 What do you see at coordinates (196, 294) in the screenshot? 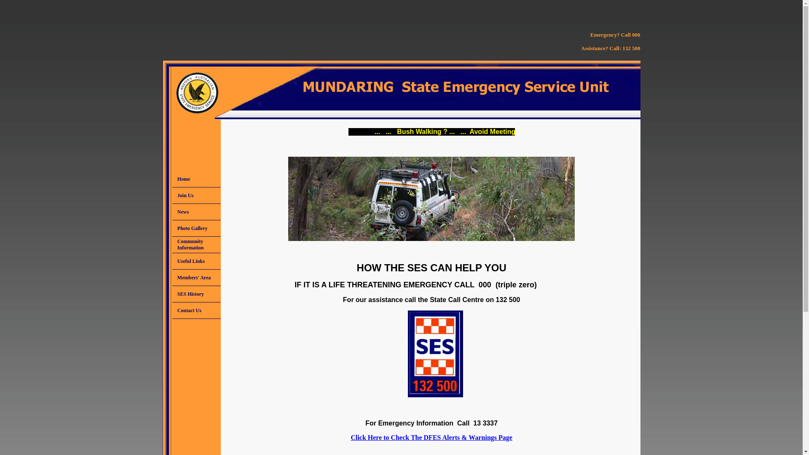
I see `SES History` at bounding box center [196, 294].